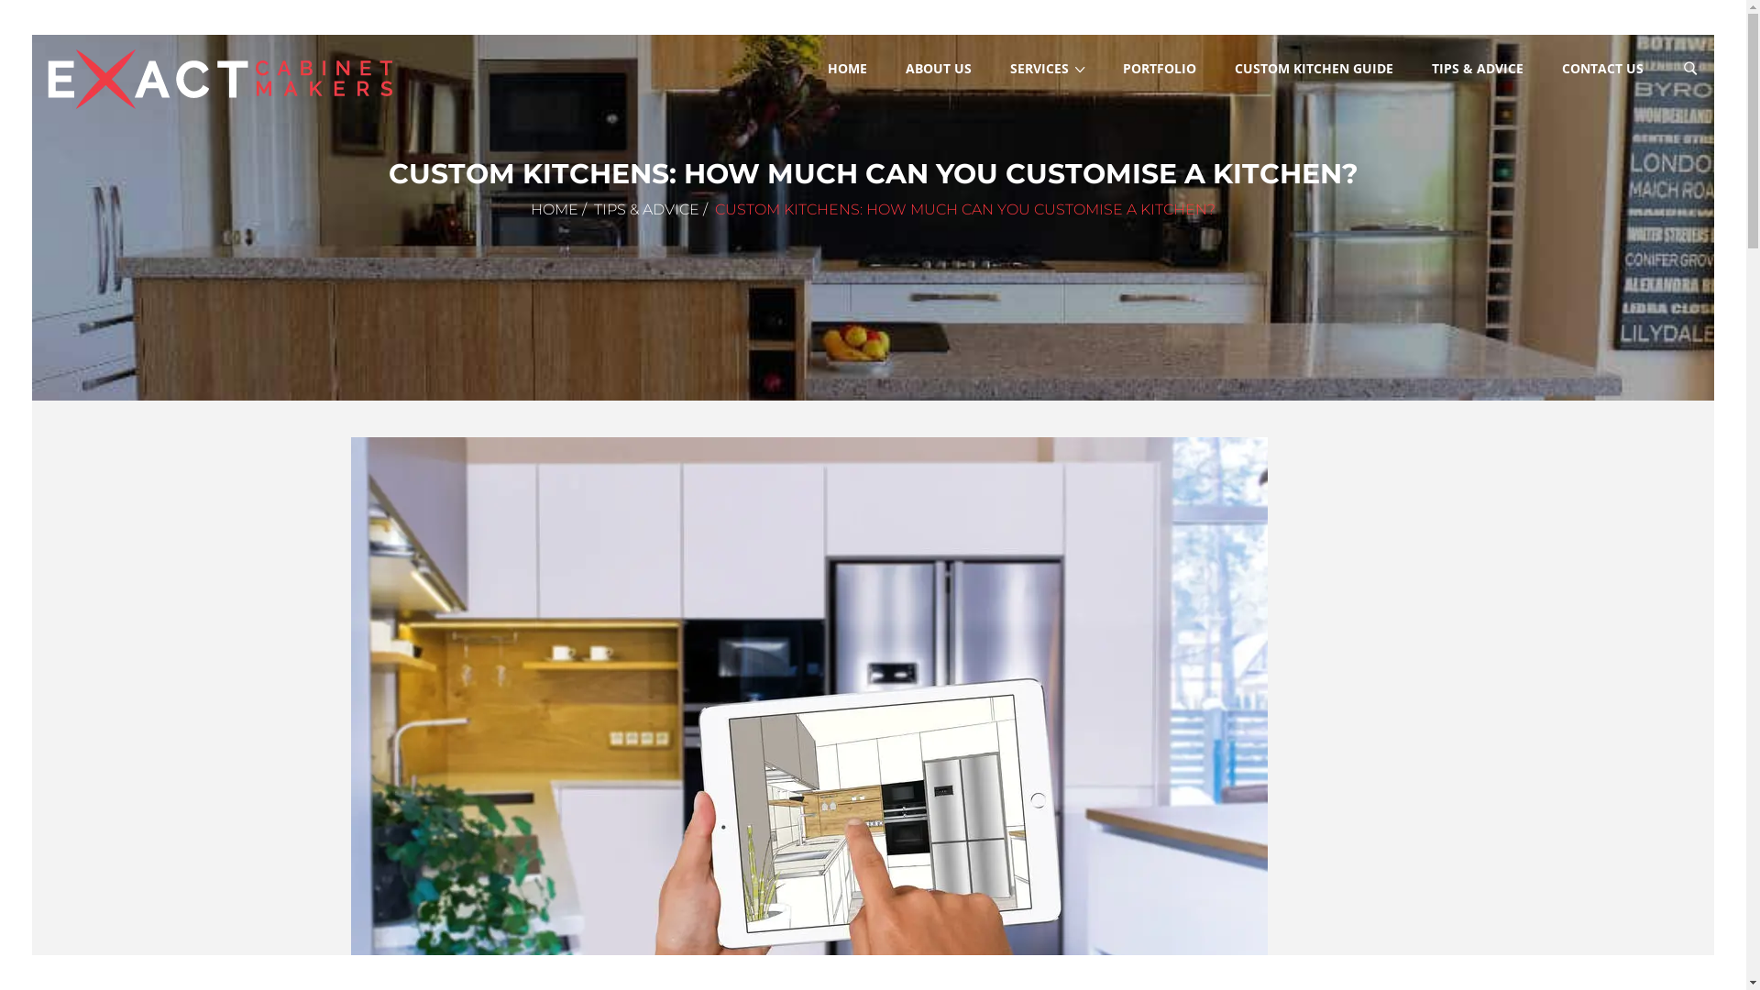  What do you see at coordinates (1478, 69) in the screenshot?
I see `TIPS & ADVICE` at bounding box center [1478, 69].